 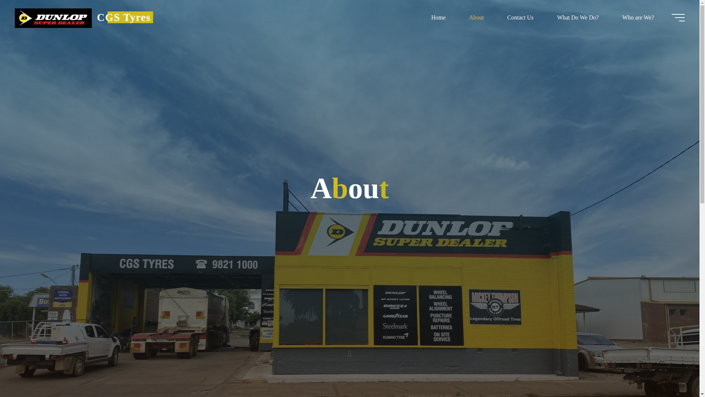 I want to click on What Do We Do?, so click(x=578, y=17).